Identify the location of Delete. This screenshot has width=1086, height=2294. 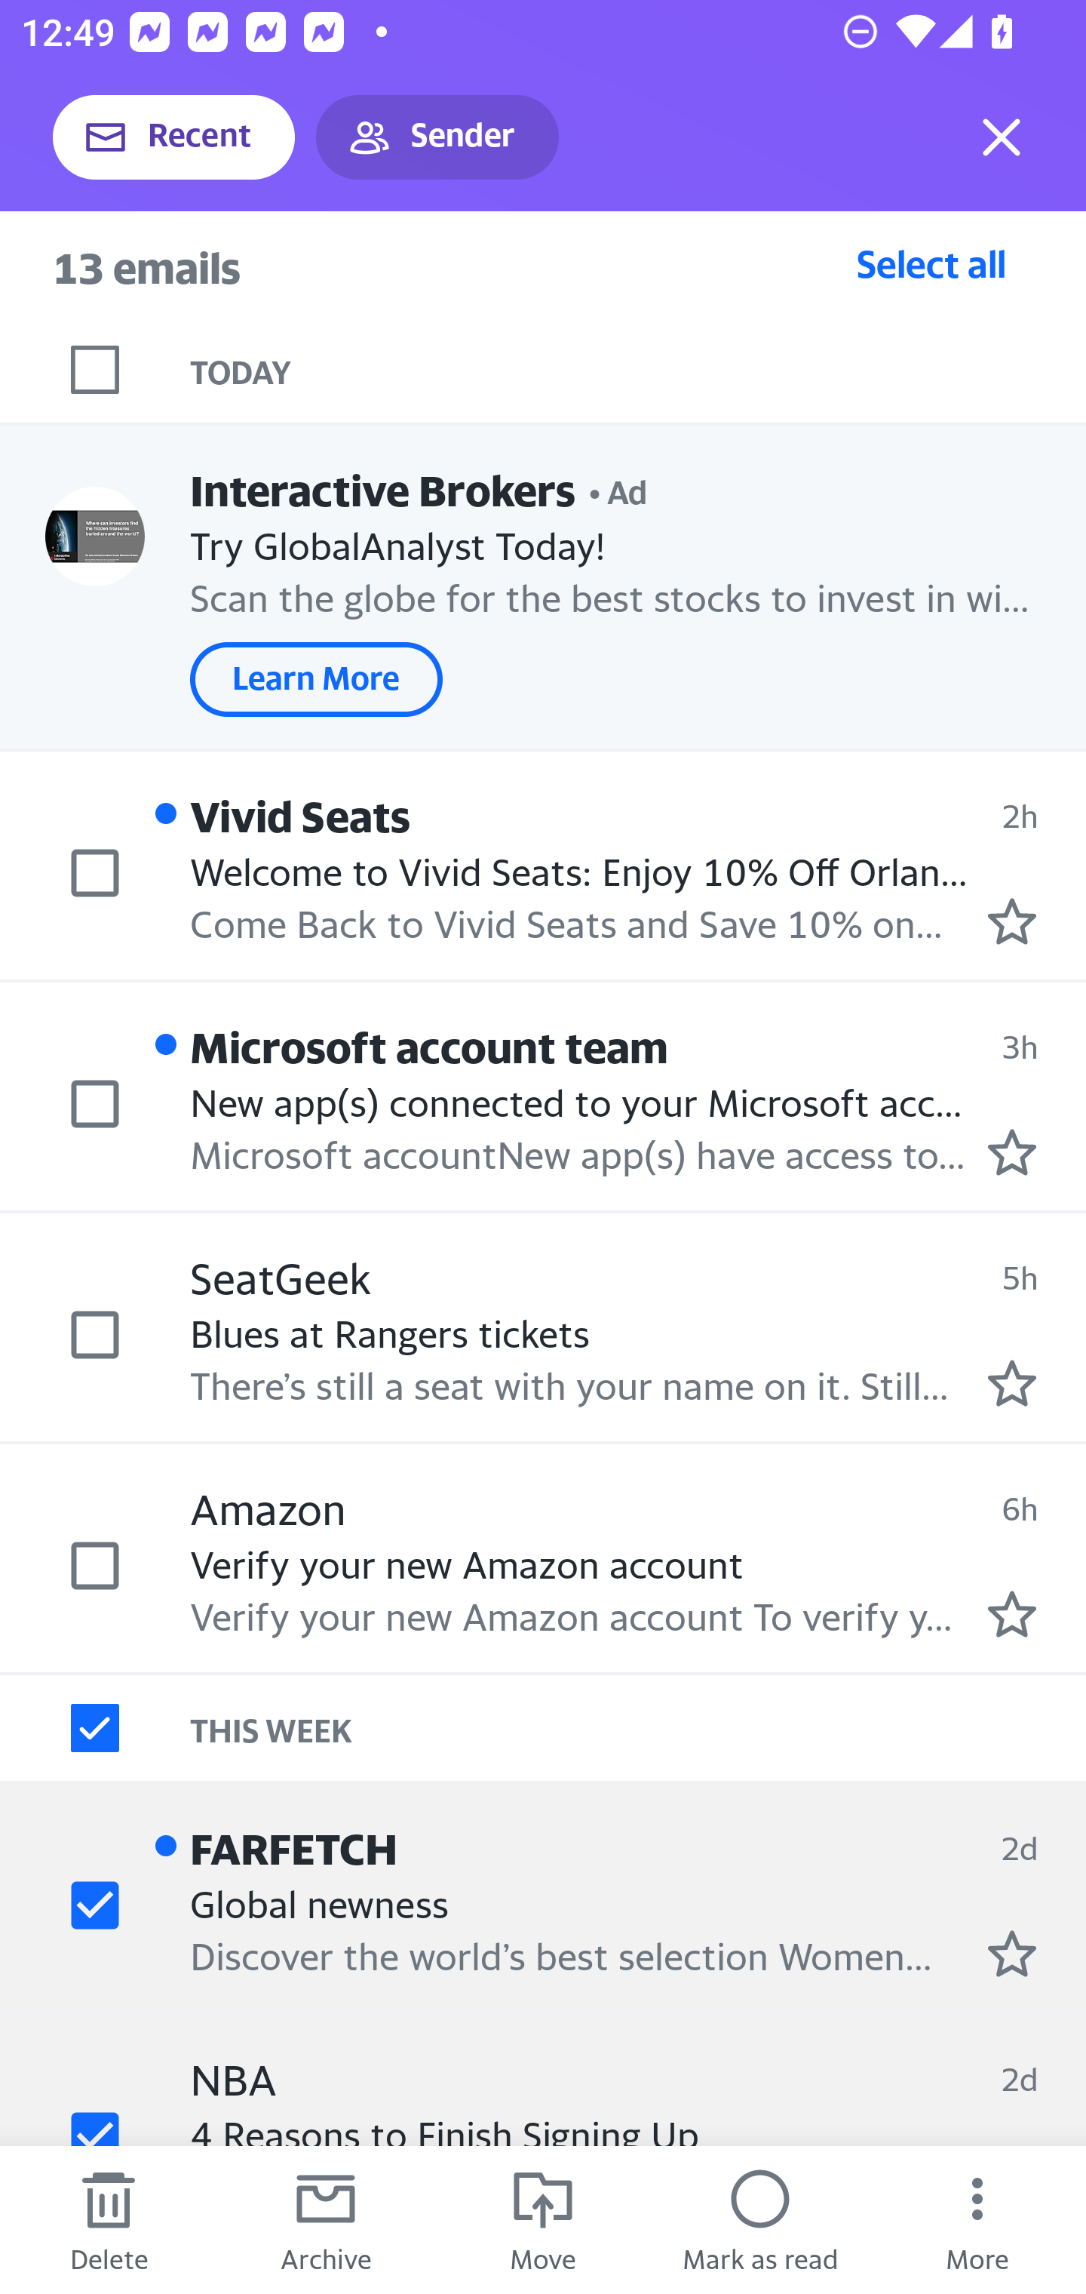
(109, 2220).